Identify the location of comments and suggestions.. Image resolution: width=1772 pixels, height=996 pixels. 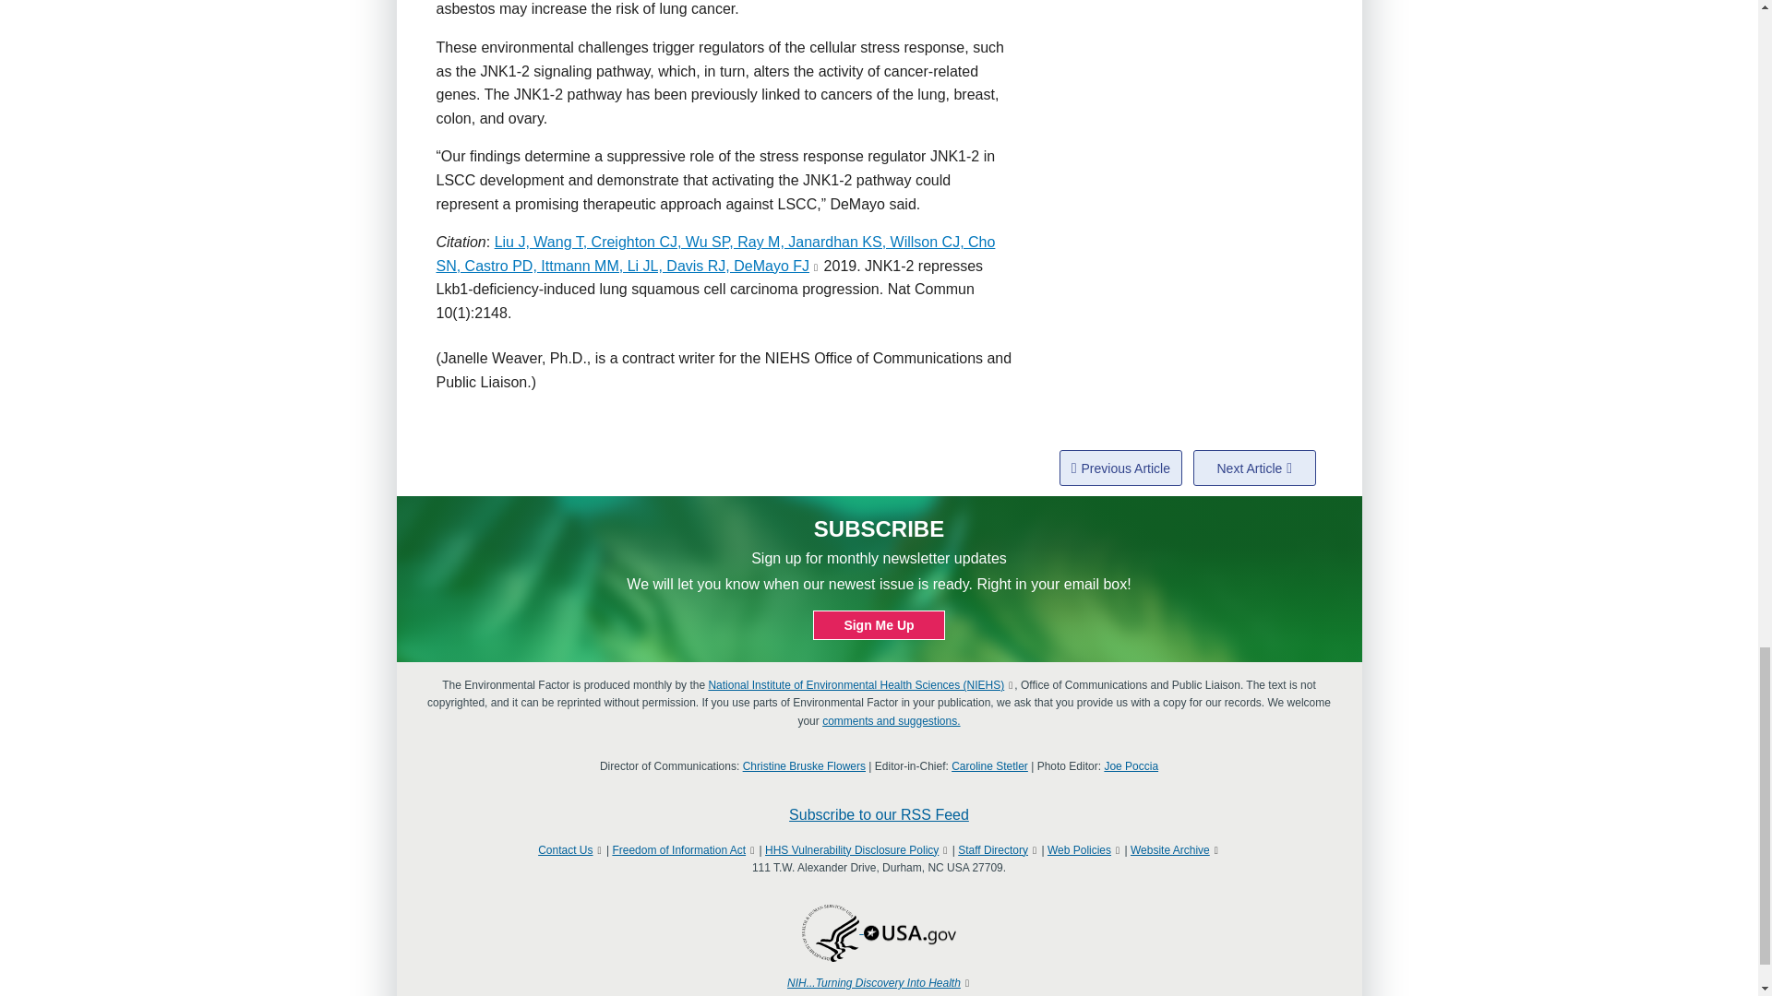
(891, 721).